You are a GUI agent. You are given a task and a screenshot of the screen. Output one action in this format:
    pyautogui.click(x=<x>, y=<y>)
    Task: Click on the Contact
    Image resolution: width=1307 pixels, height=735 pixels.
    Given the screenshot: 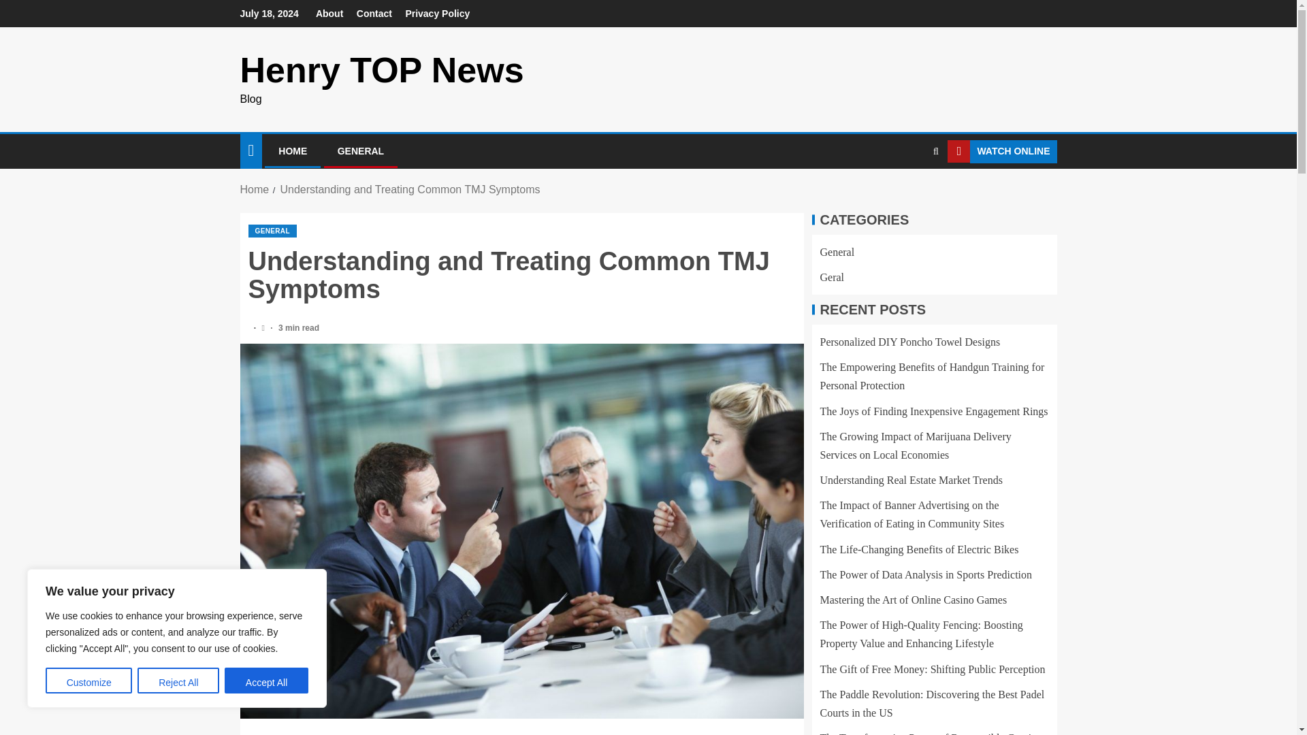 What is the action you would take?
    pyautogui.click(x=374, y=14)
    